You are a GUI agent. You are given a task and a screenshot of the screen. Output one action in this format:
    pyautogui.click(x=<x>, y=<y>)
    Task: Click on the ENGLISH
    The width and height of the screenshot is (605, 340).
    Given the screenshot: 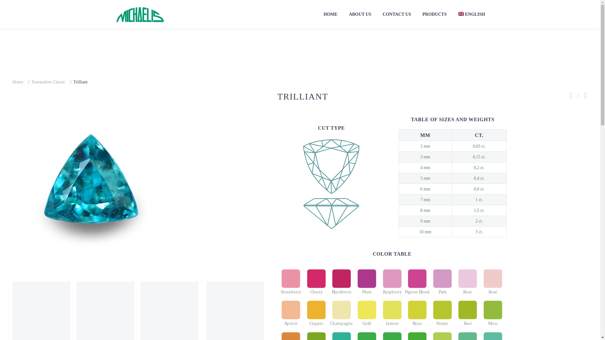 What is the action you would take?
    pyautogui.click(x=471, y=14)
    